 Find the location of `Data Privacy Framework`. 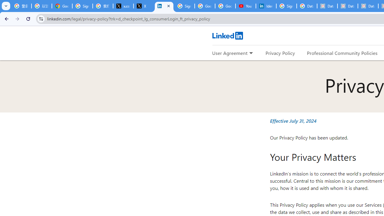

Data Privacy Framework is located at coordinates (327, 6).